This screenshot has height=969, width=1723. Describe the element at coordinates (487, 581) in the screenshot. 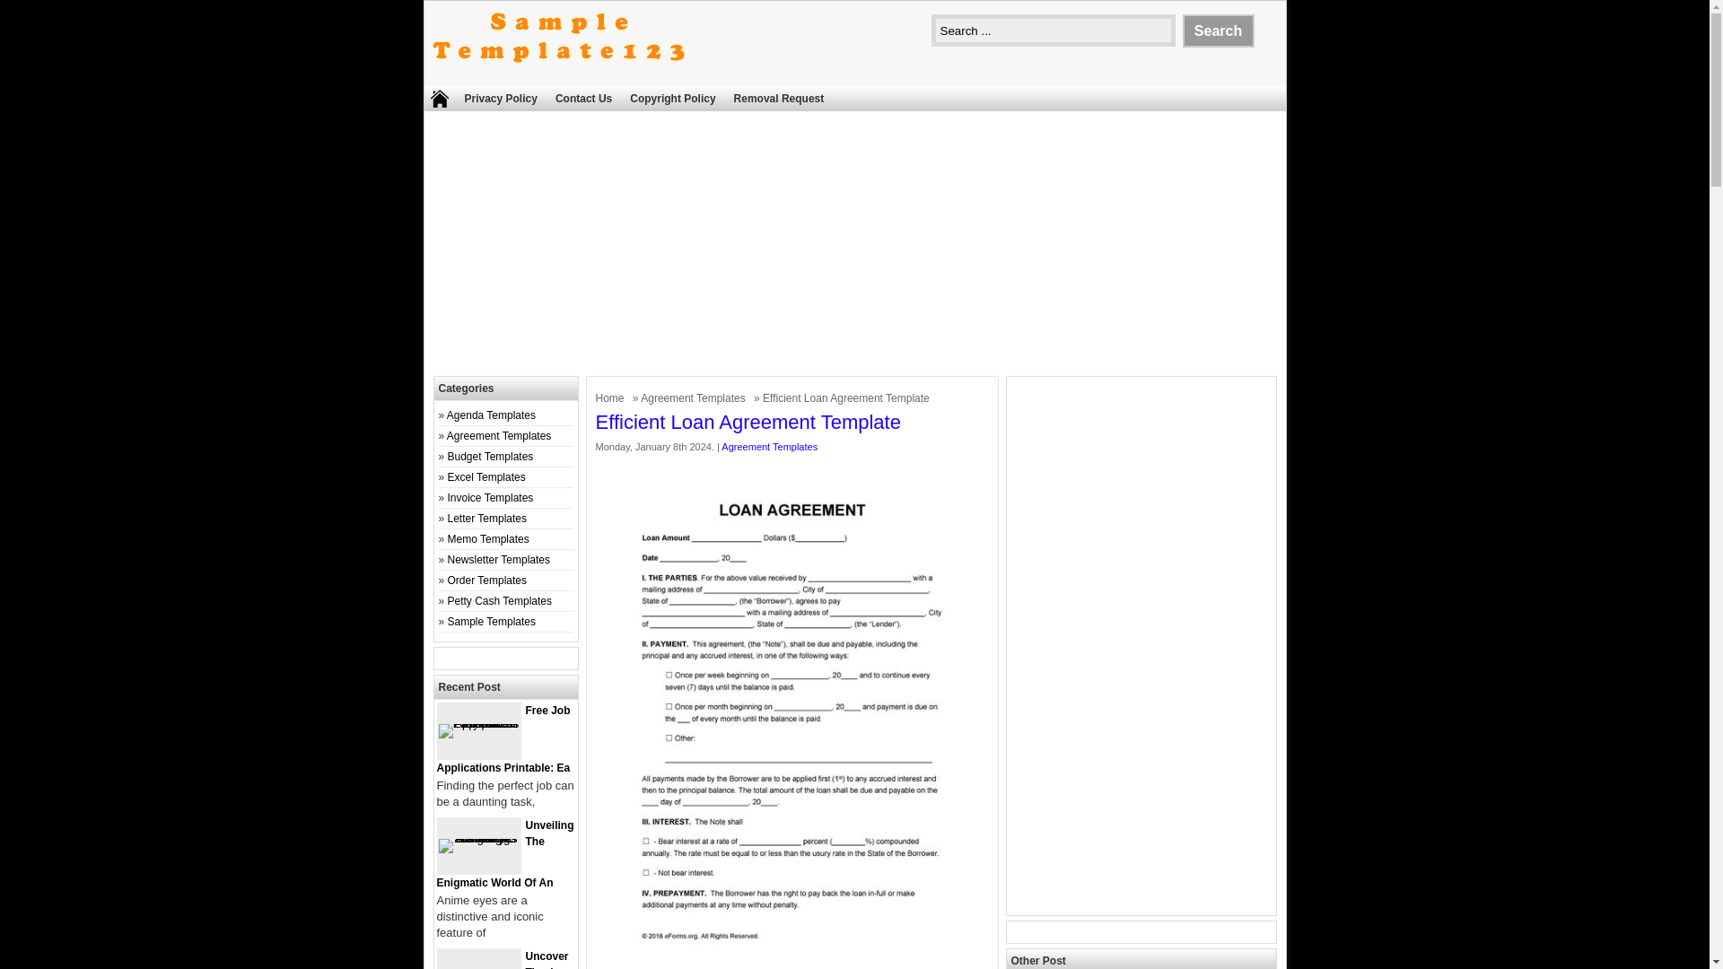

I see `Order Templates` at that location.